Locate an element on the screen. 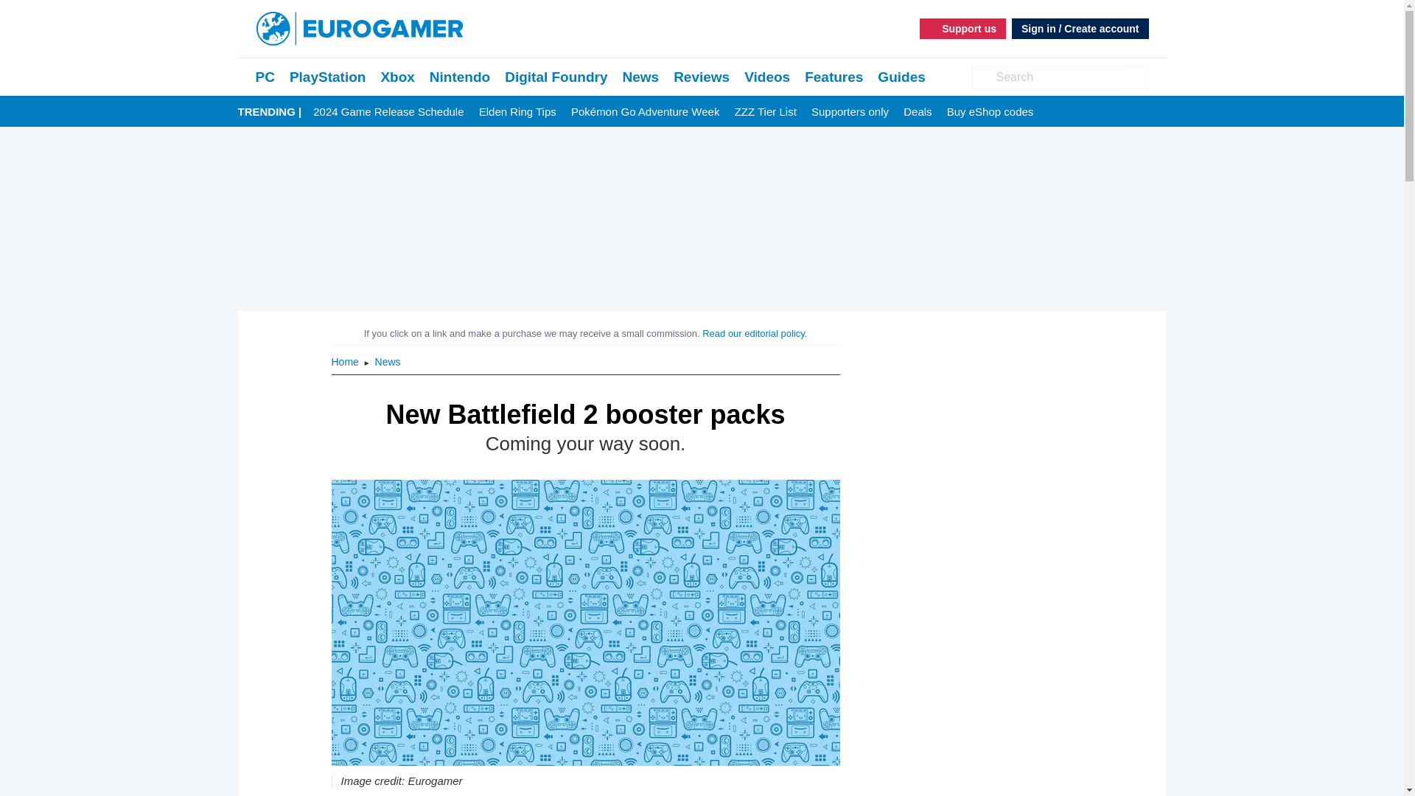 This screenshot has height=796, width=1415. ZZZ Tier List is located at coordinates (765, 112).